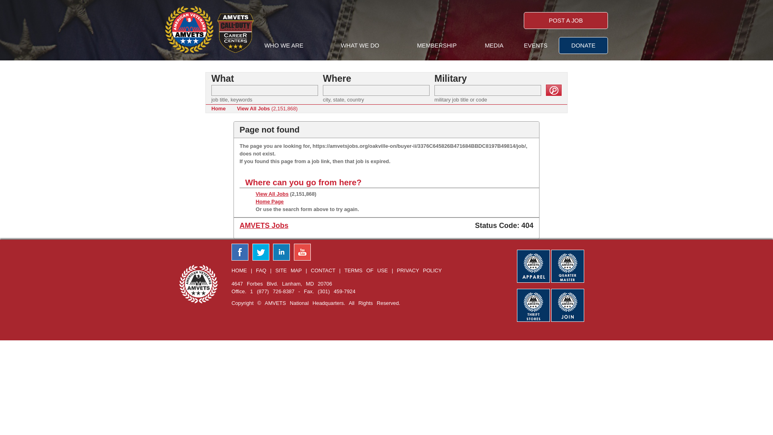 Image resolution: width=773 pixels, height=435 pixels. What do you see at coordinates (554, 90) in the screenshot?
I see `search` at bounding box center [554, 90].